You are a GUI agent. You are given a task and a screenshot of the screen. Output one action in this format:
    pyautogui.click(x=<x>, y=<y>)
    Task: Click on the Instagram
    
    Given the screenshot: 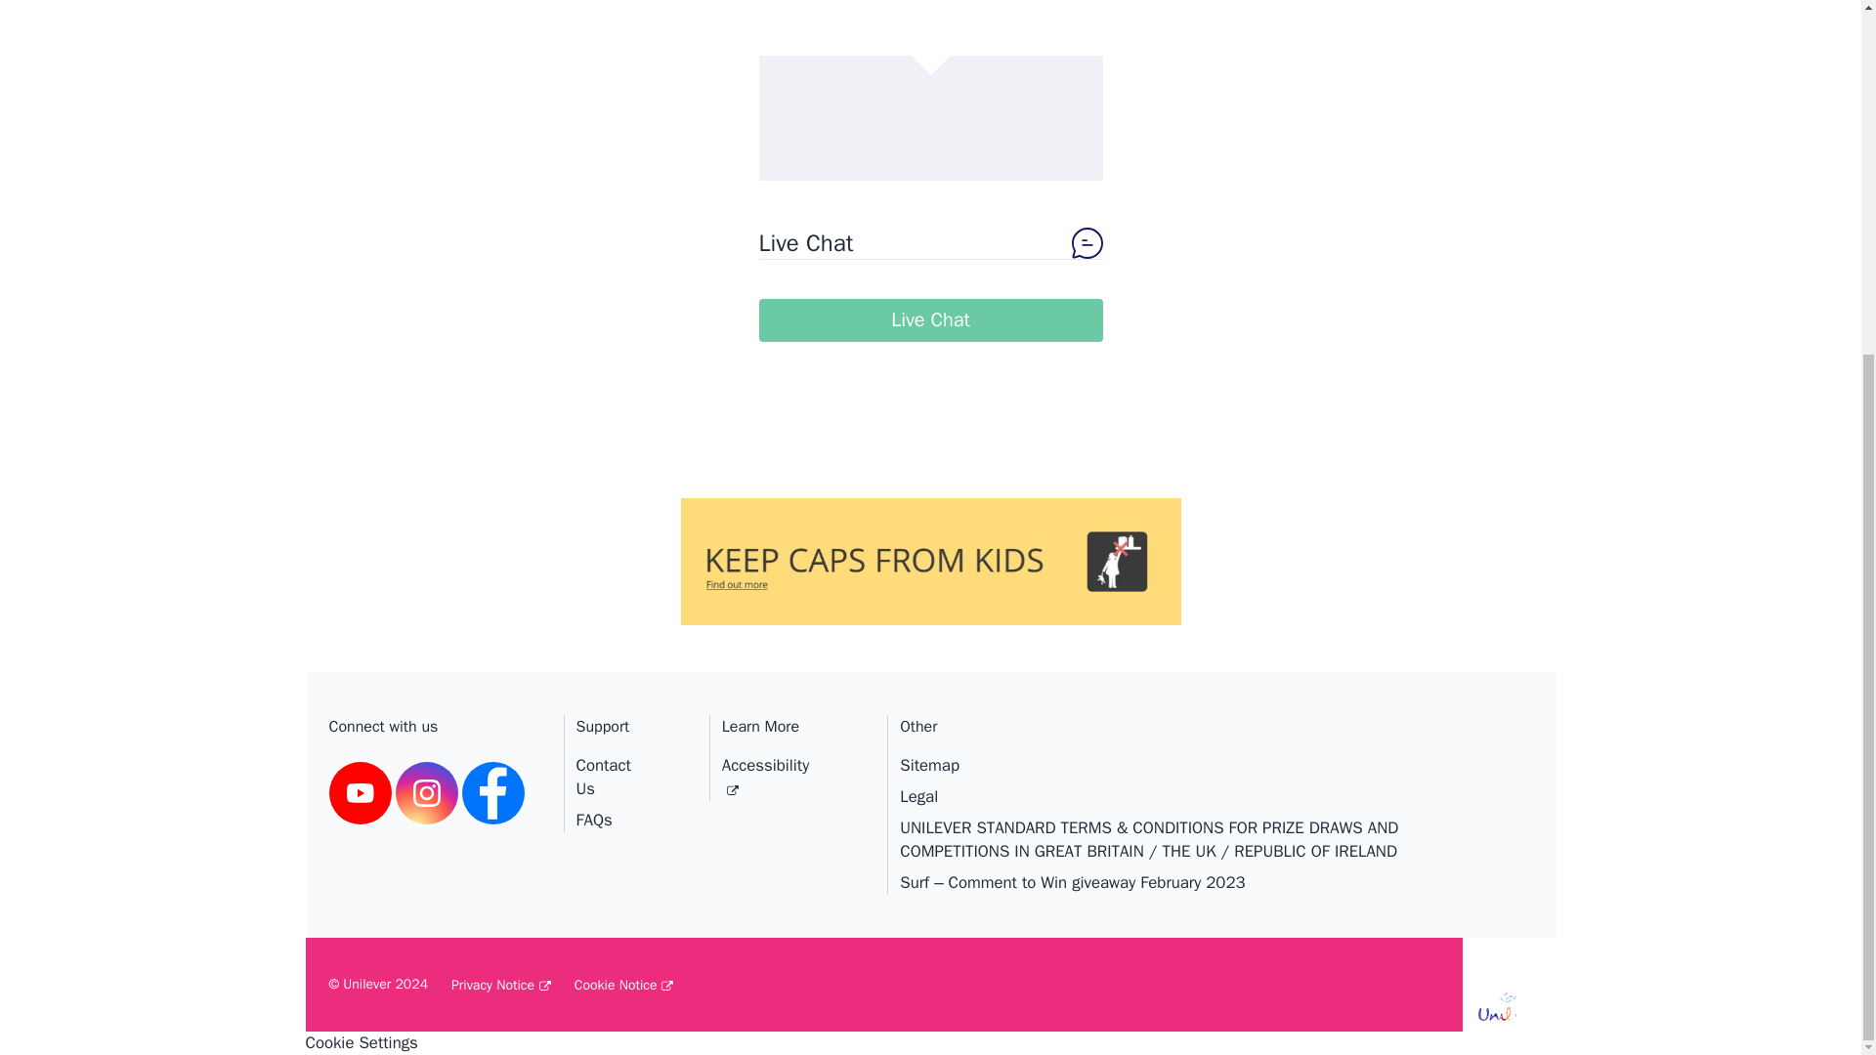 What is the action you would take?
    pyautogui.click(x=426, y=792)
    